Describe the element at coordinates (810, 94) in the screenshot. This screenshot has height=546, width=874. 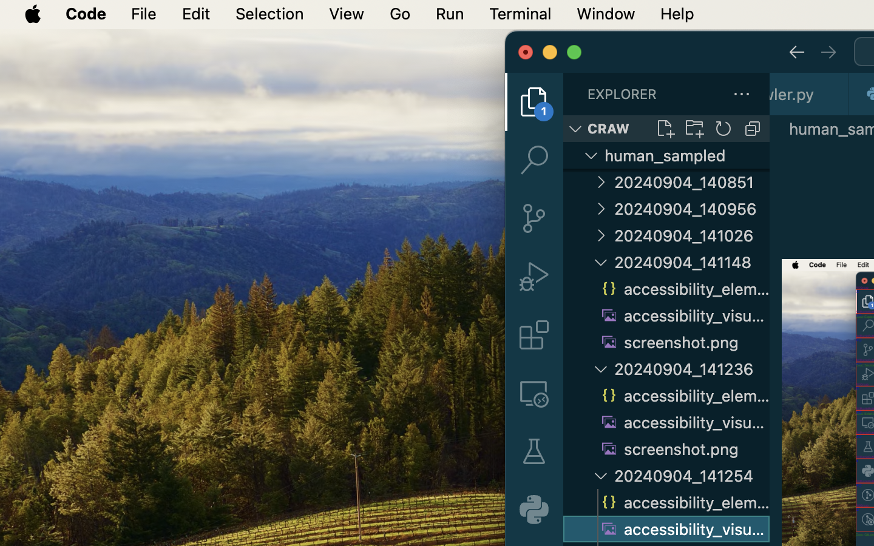
I see `0 os_crawler.py ` at that location.